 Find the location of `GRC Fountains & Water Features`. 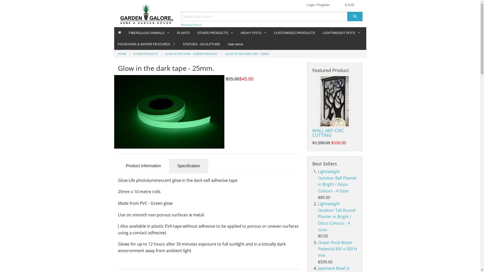

GRC Fountains & Water Features is located at coordinates (146, 73).